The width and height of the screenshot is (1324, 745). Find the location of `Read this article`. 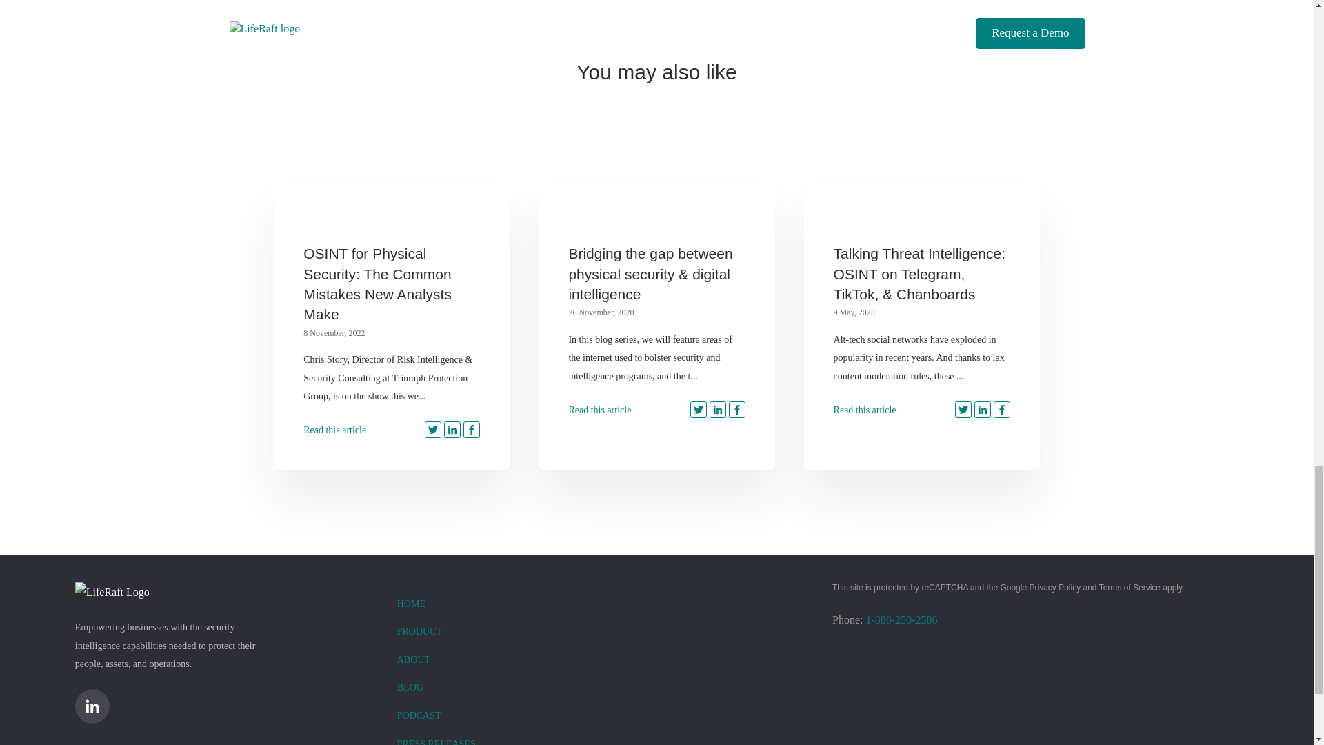

Read this article is located at coordinates (599, 410).